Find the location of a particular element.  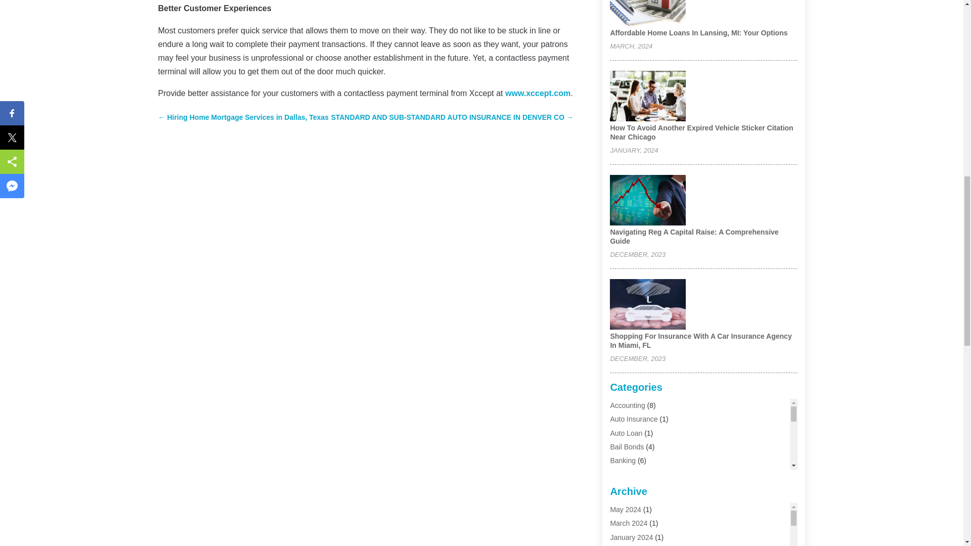

FInancial Service is located at coordinates (637, 516).